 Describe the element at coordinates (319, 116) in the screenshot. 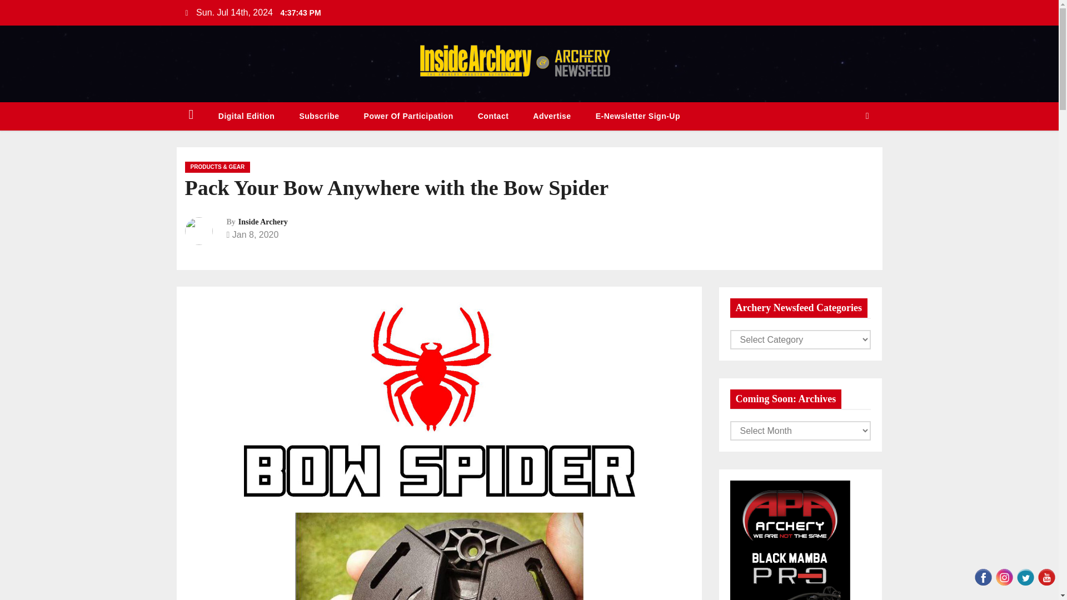

I see `Subscribe` at that location.